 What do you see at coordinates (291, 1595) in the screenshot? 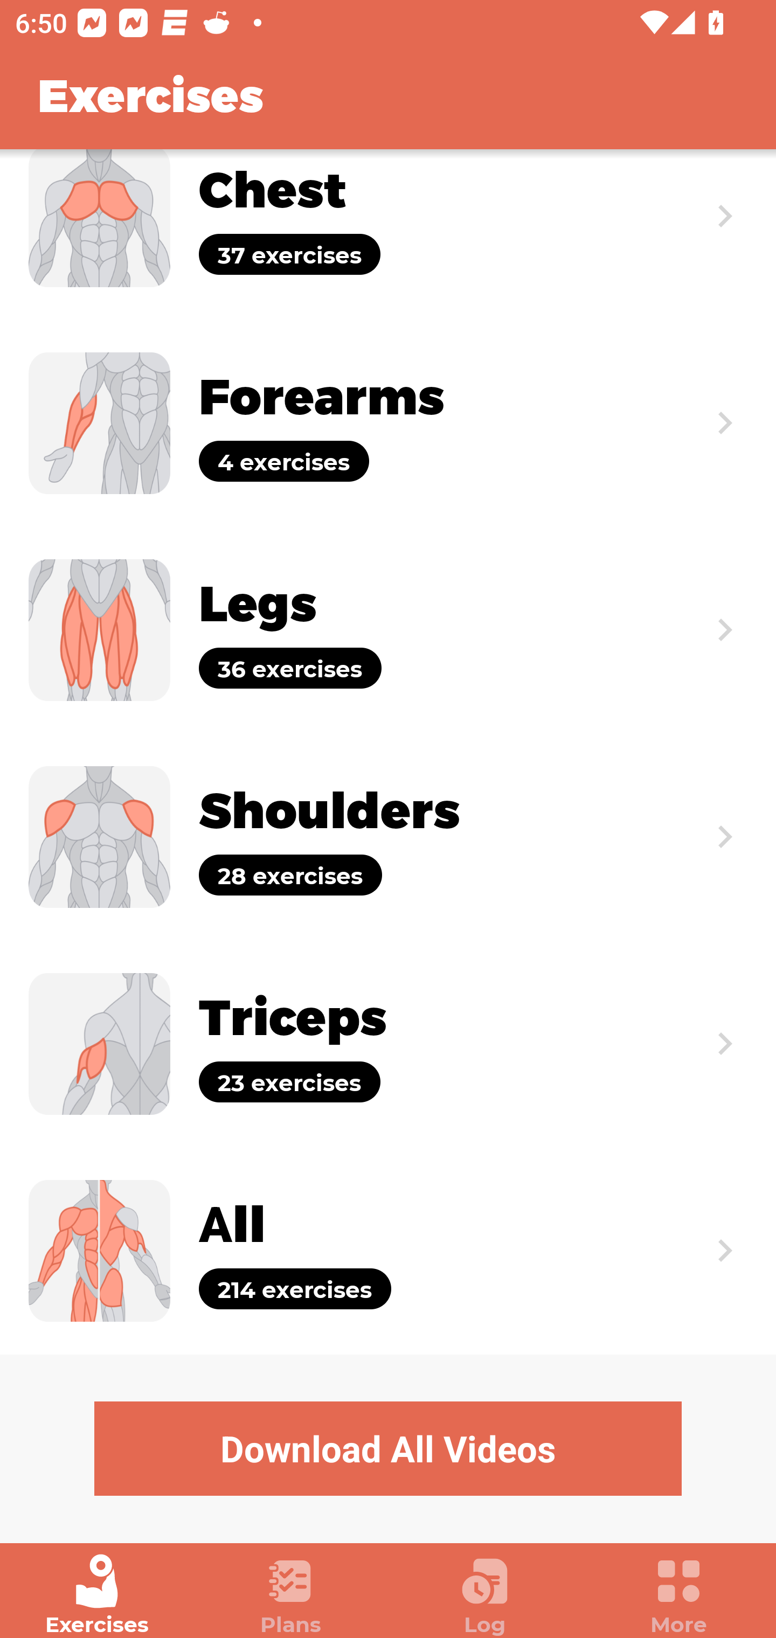
I see `Plans` at bounding box center [291, 1595].